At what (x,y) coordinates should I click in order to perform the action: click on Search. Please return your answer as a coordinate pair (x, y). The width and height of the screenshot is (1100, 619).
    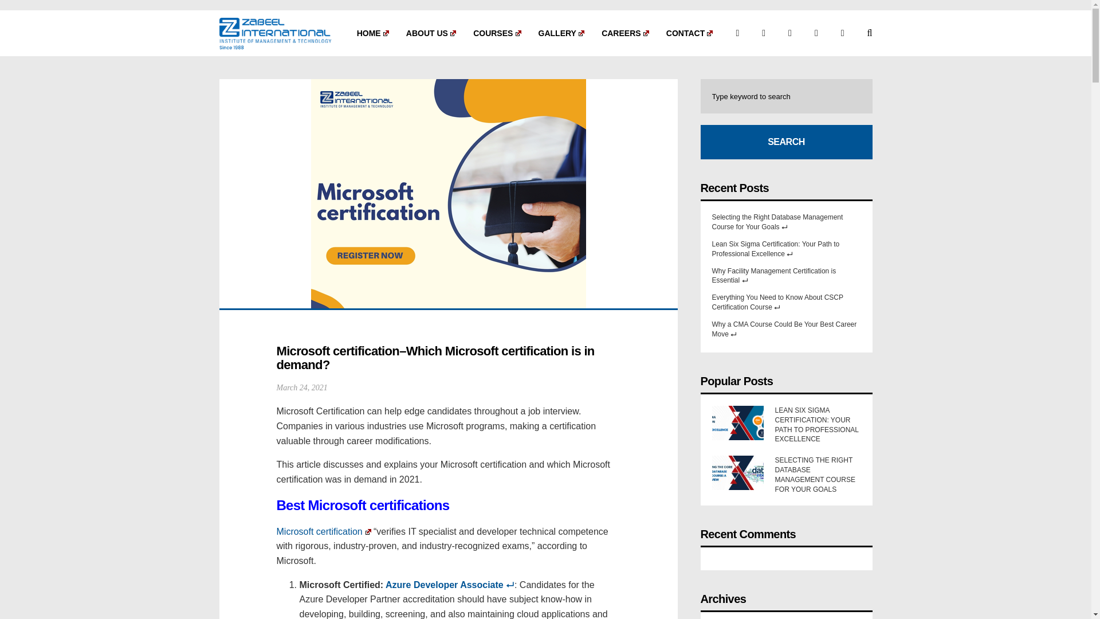
    Looking at the image, I should click on (786, 142).